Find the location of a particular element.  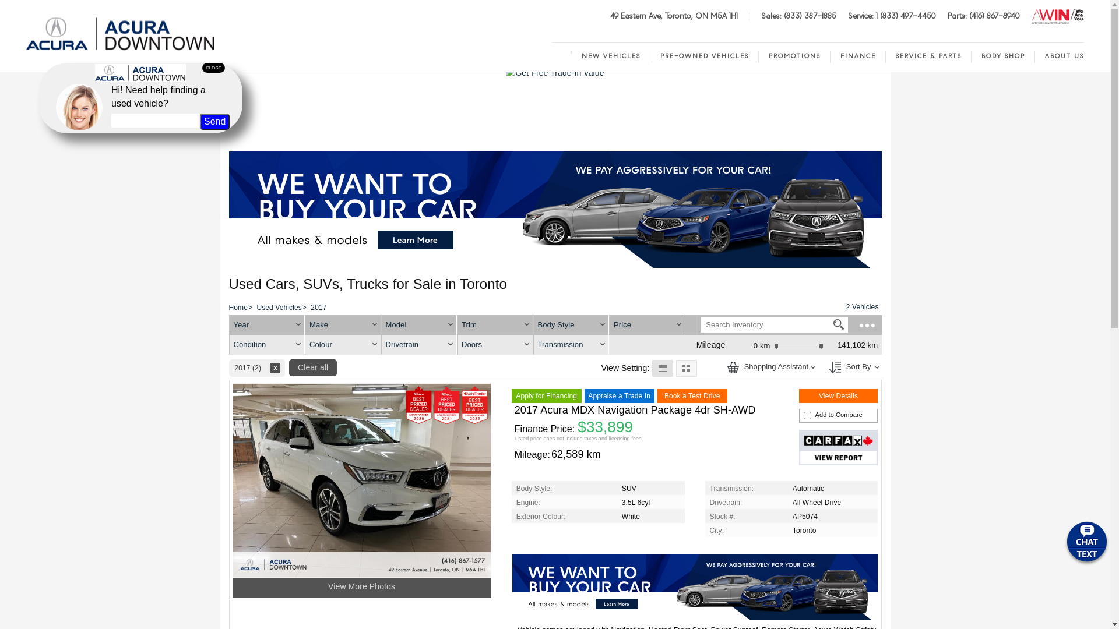

Appraise a Trade In is located at coordinates (619, 396).